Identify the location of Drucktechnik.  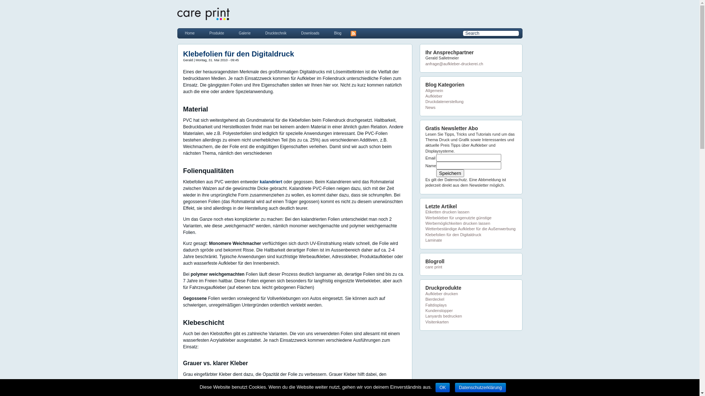
(276, 33).